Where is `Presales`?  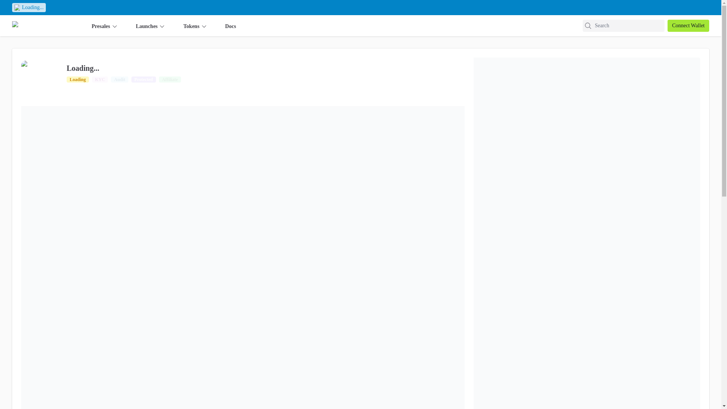
Presales is located at coordinates (105, 26).